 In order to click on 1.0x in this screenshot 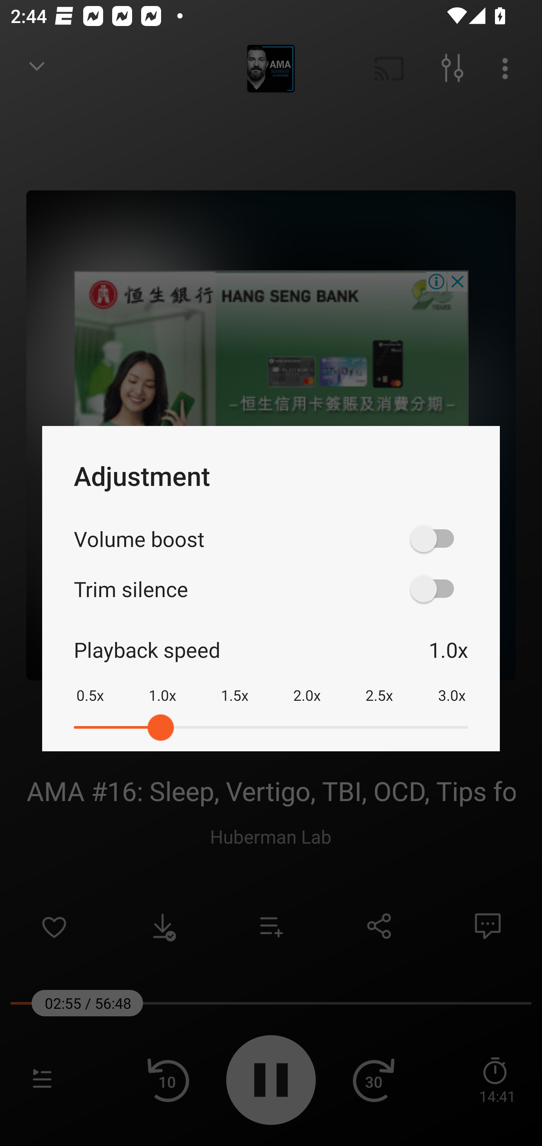, I will do `click(162, 685)`.